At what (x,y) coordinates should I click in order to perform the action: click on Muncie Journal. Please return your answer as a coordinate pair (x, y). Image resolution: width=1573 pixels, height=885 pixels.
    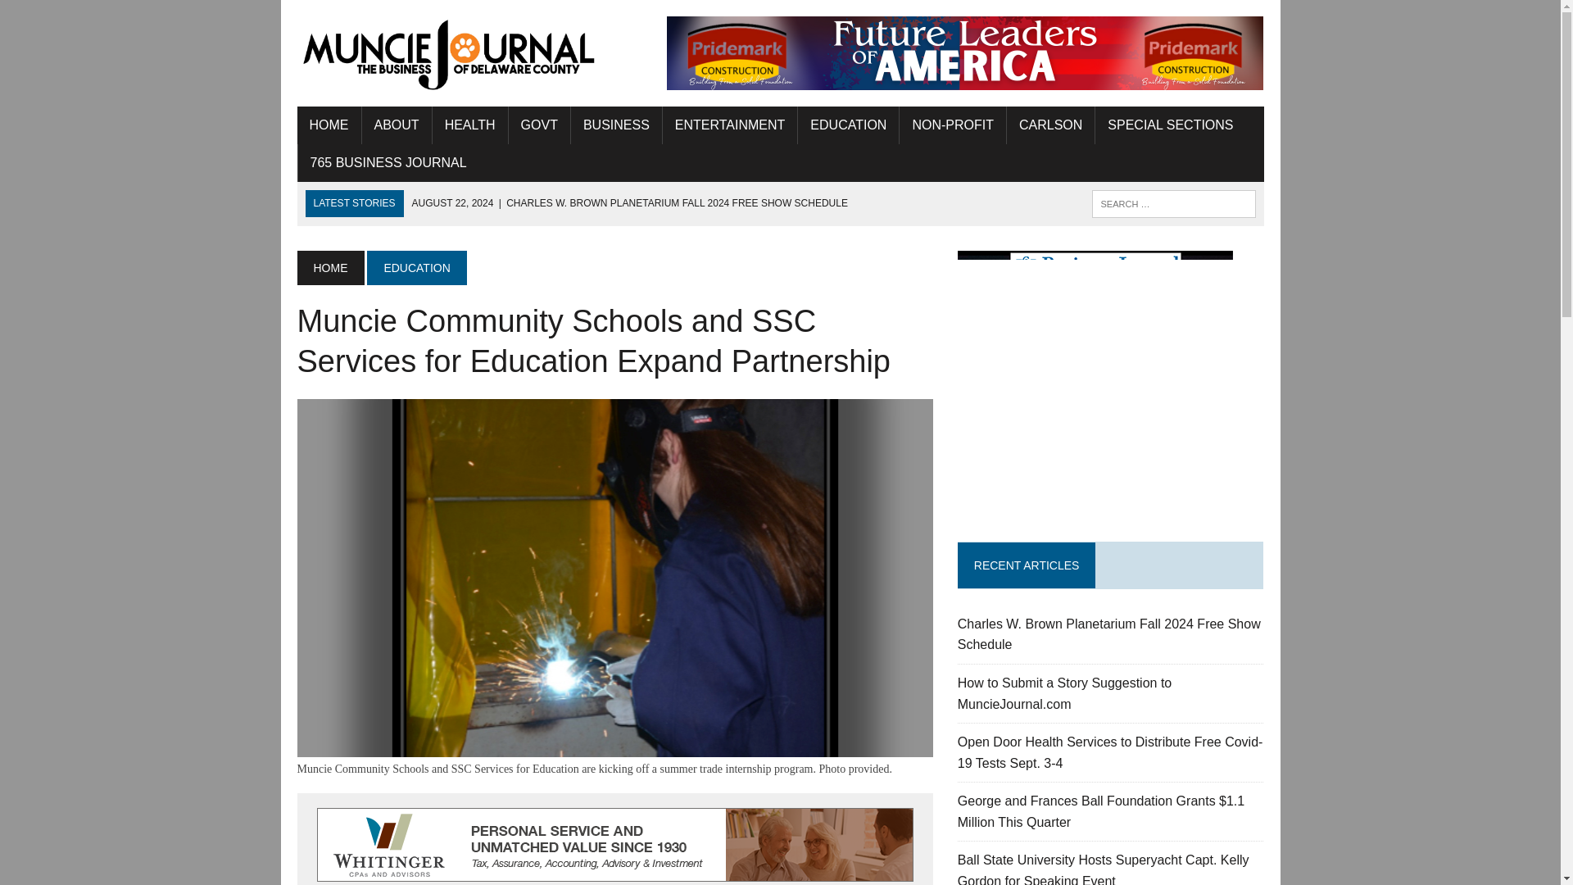
    Looking at the image, I should click on (449, 53).